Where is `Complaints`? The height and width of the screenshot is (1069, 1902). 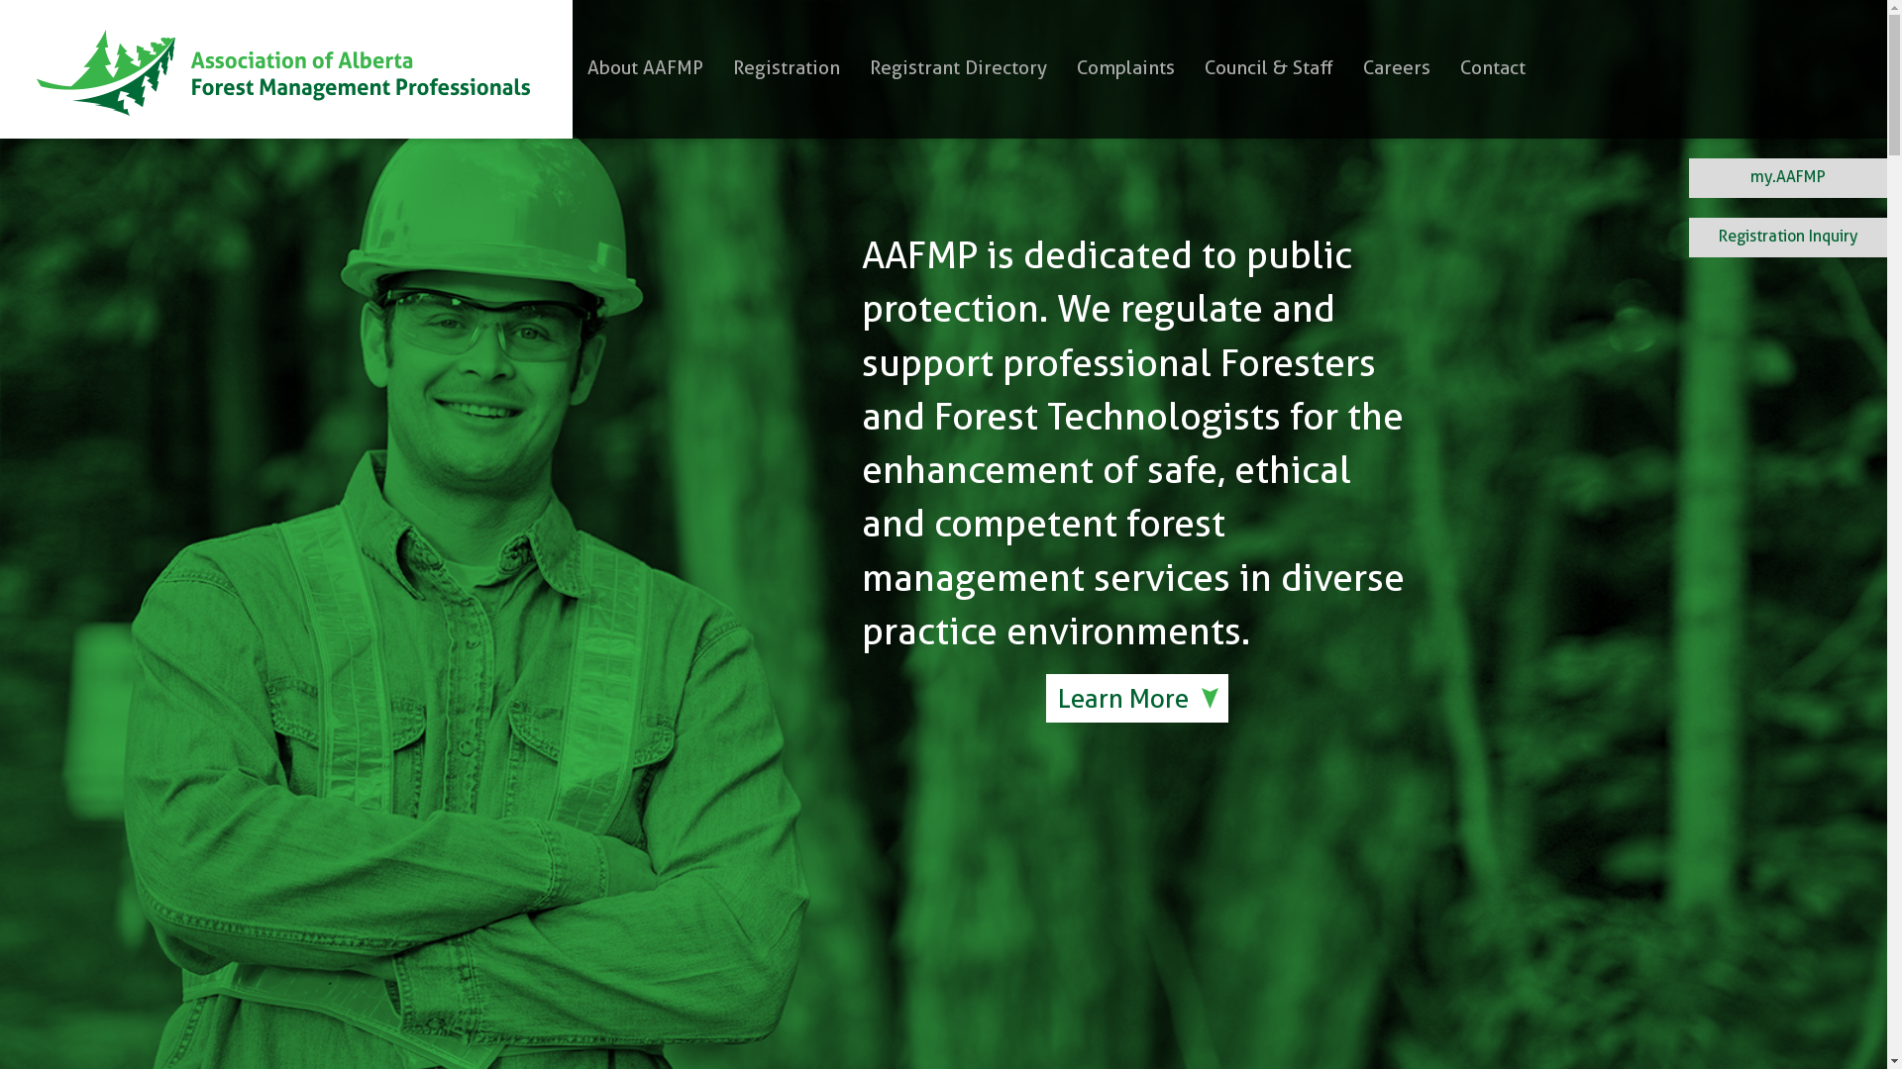
Complaints is located at coordinates (1125, 68).